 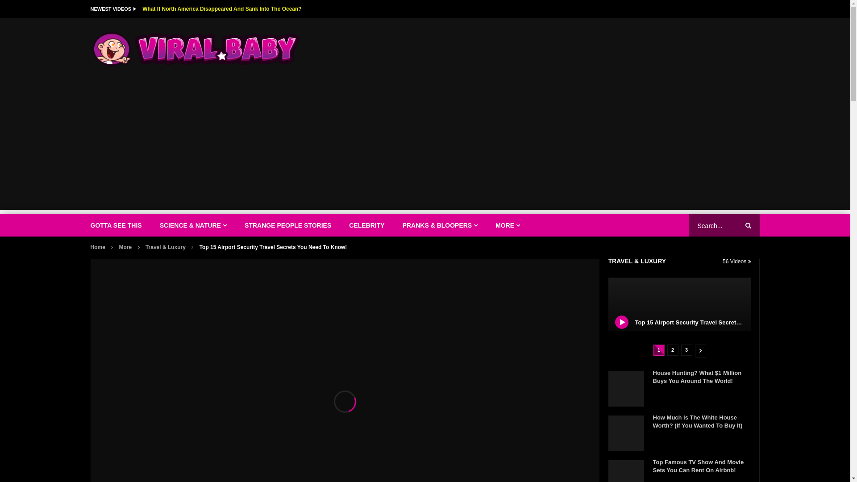 I want to click on GOTTA SEE THIS, so click(x=116, y=225).